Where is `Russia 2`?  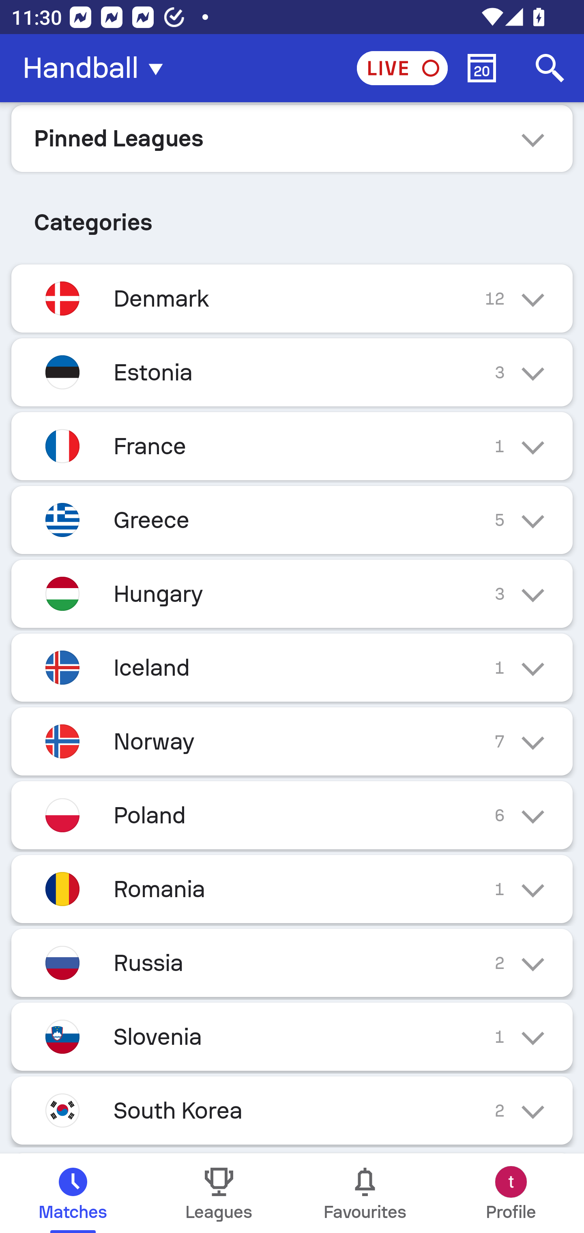
Russia 2 is located at coordinates (292, 963).